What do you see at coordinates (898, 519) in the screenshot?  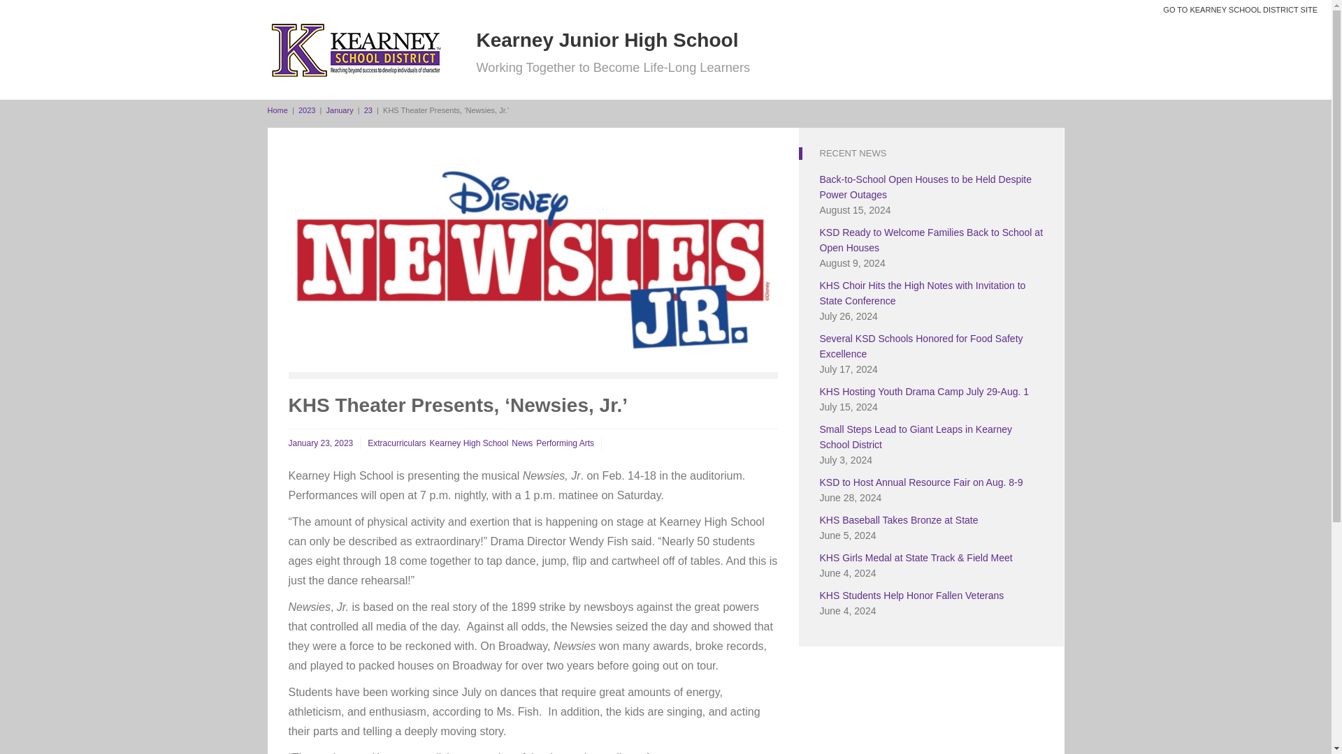 I see `KHS Baseball Takes Bronze at State` at bounding box center [898, 519].